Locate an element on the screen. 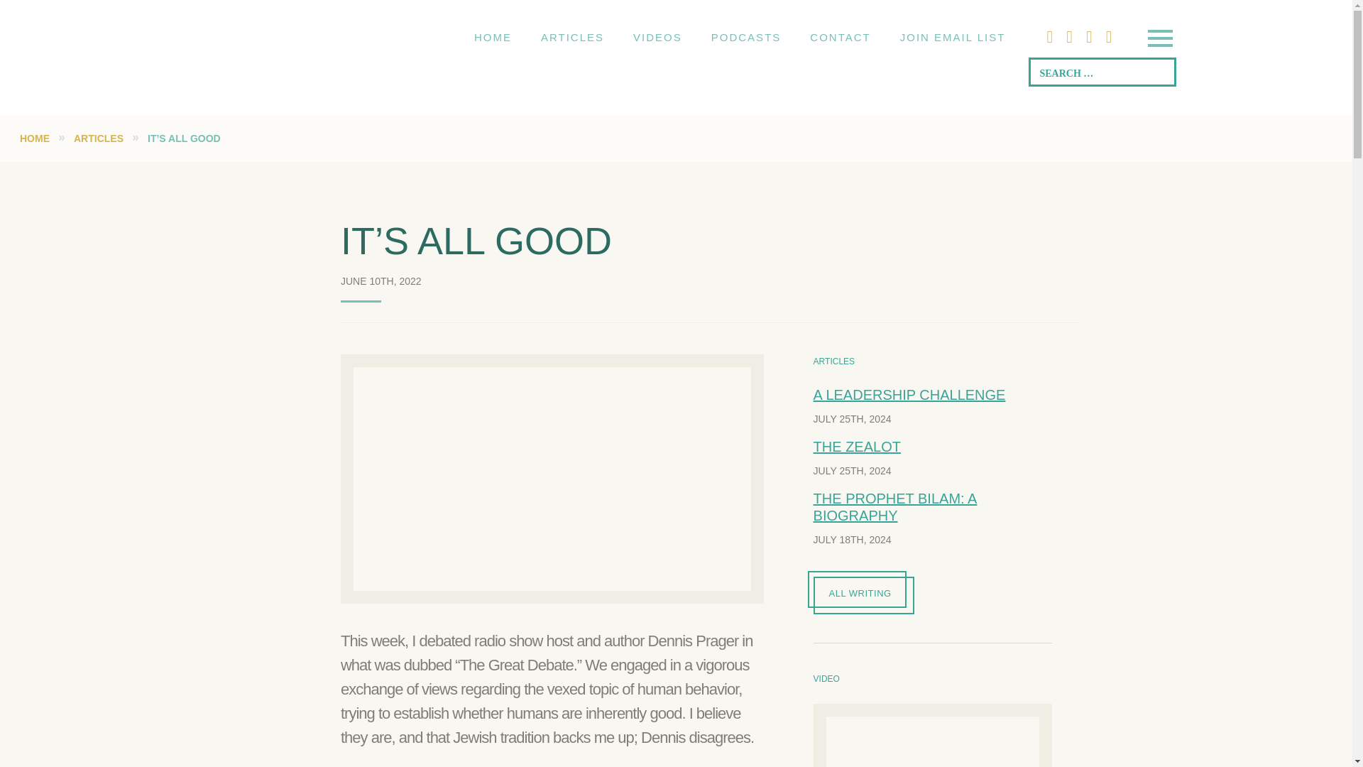 This screenshot has width=1363, height=767. Rabbi Pini Dunner is located at coordinates (291, 38).